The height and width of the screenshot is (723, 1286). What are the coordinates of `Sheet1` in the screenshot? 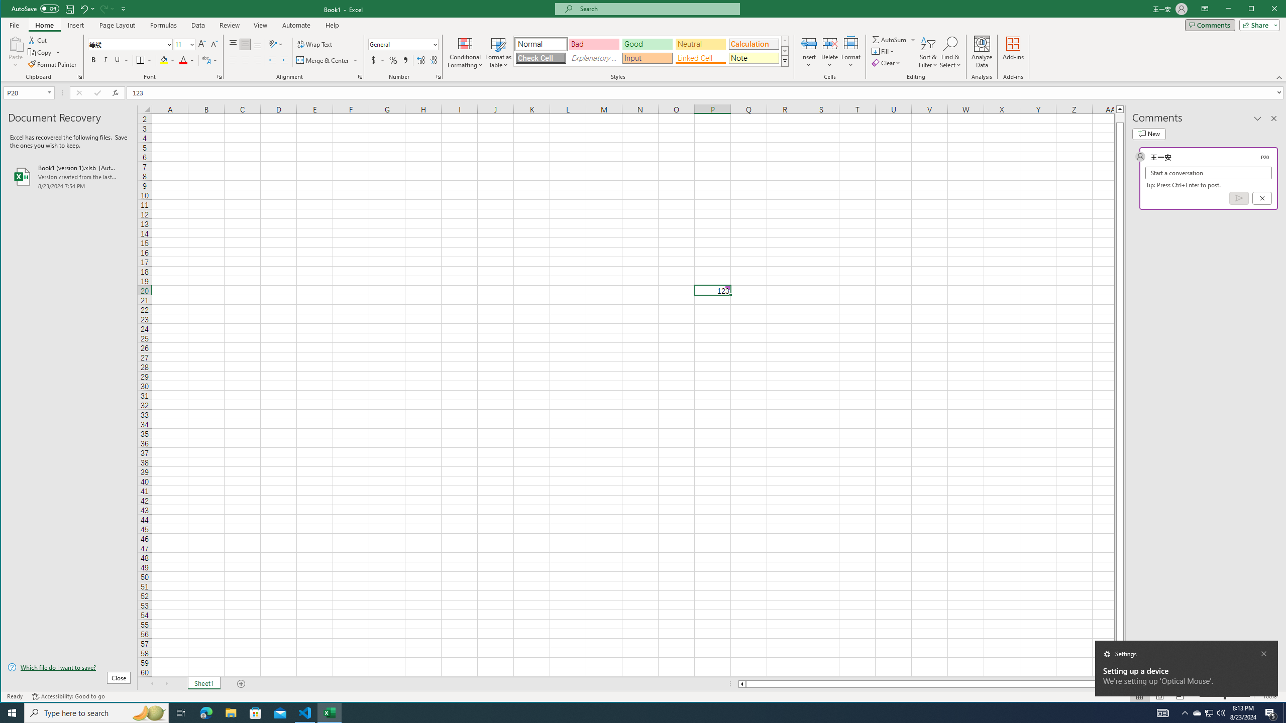 It's located at (203, 684).